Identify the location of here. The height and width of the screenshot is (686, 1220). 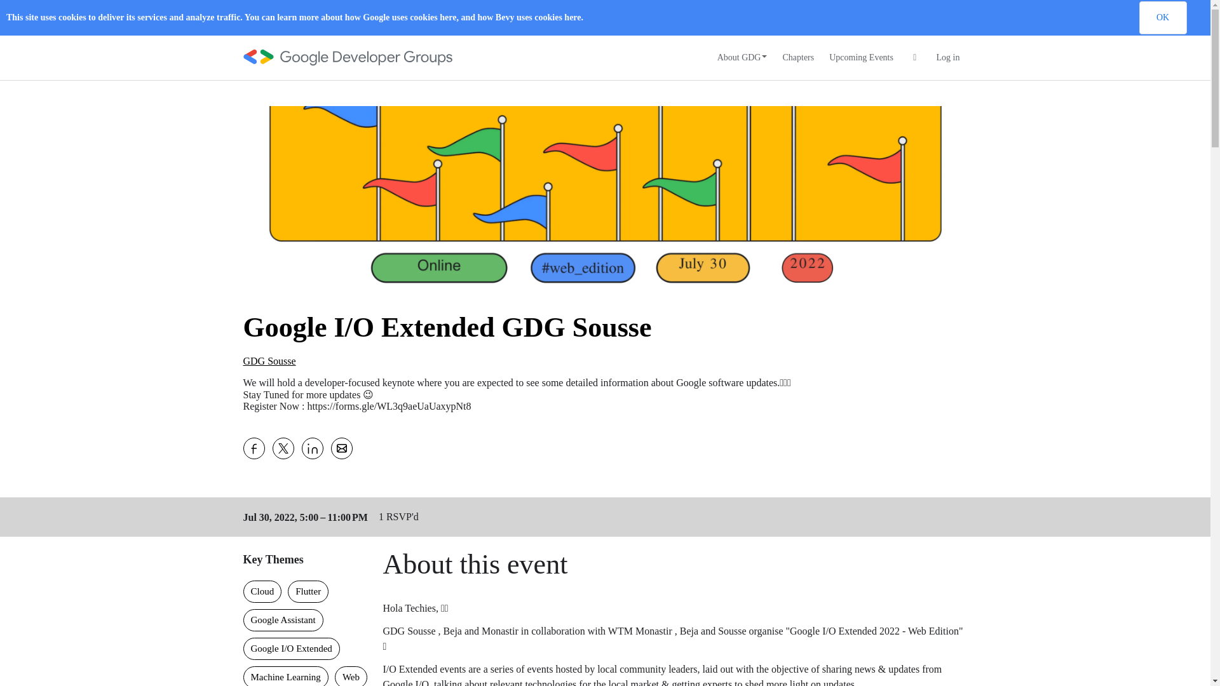
(572, 17).